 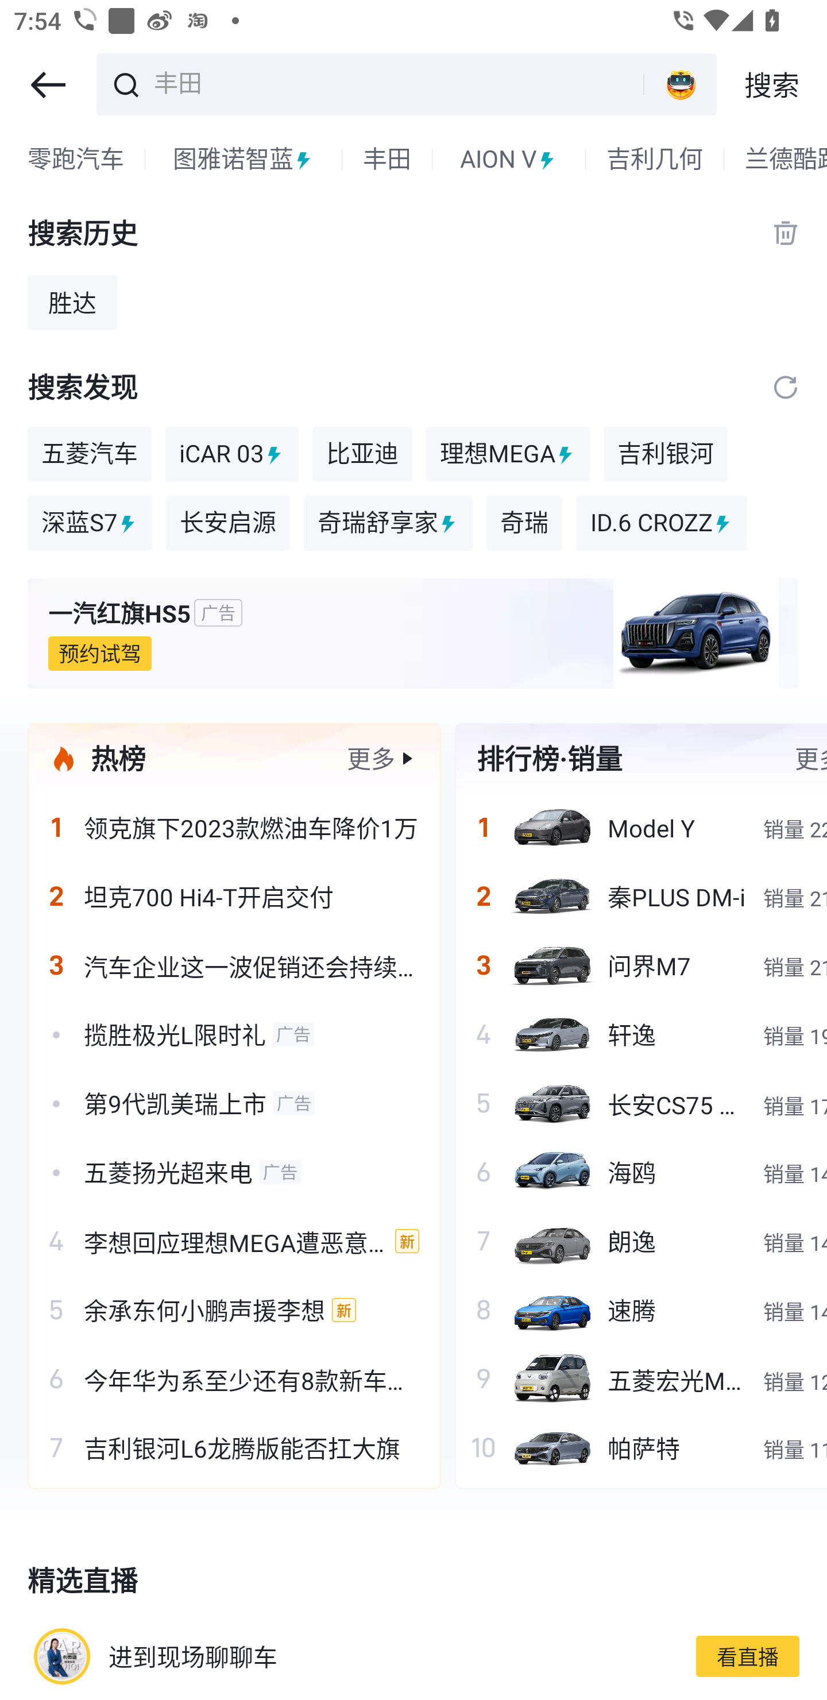 I want to click on 轩逸 销量 19878, so click(x=641, y=1034).